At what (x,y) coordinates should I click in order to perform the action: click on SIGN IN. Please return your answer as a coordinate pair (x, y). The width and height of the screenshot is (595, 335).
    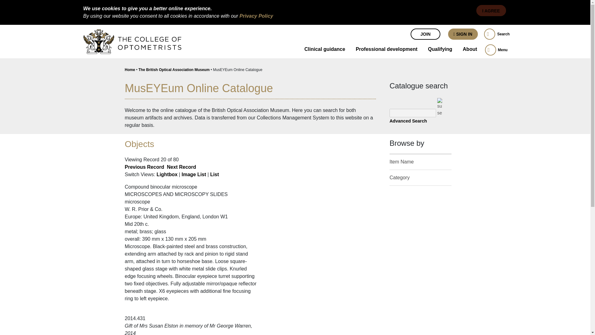
    Looking at the image, I should click on (463, 34).